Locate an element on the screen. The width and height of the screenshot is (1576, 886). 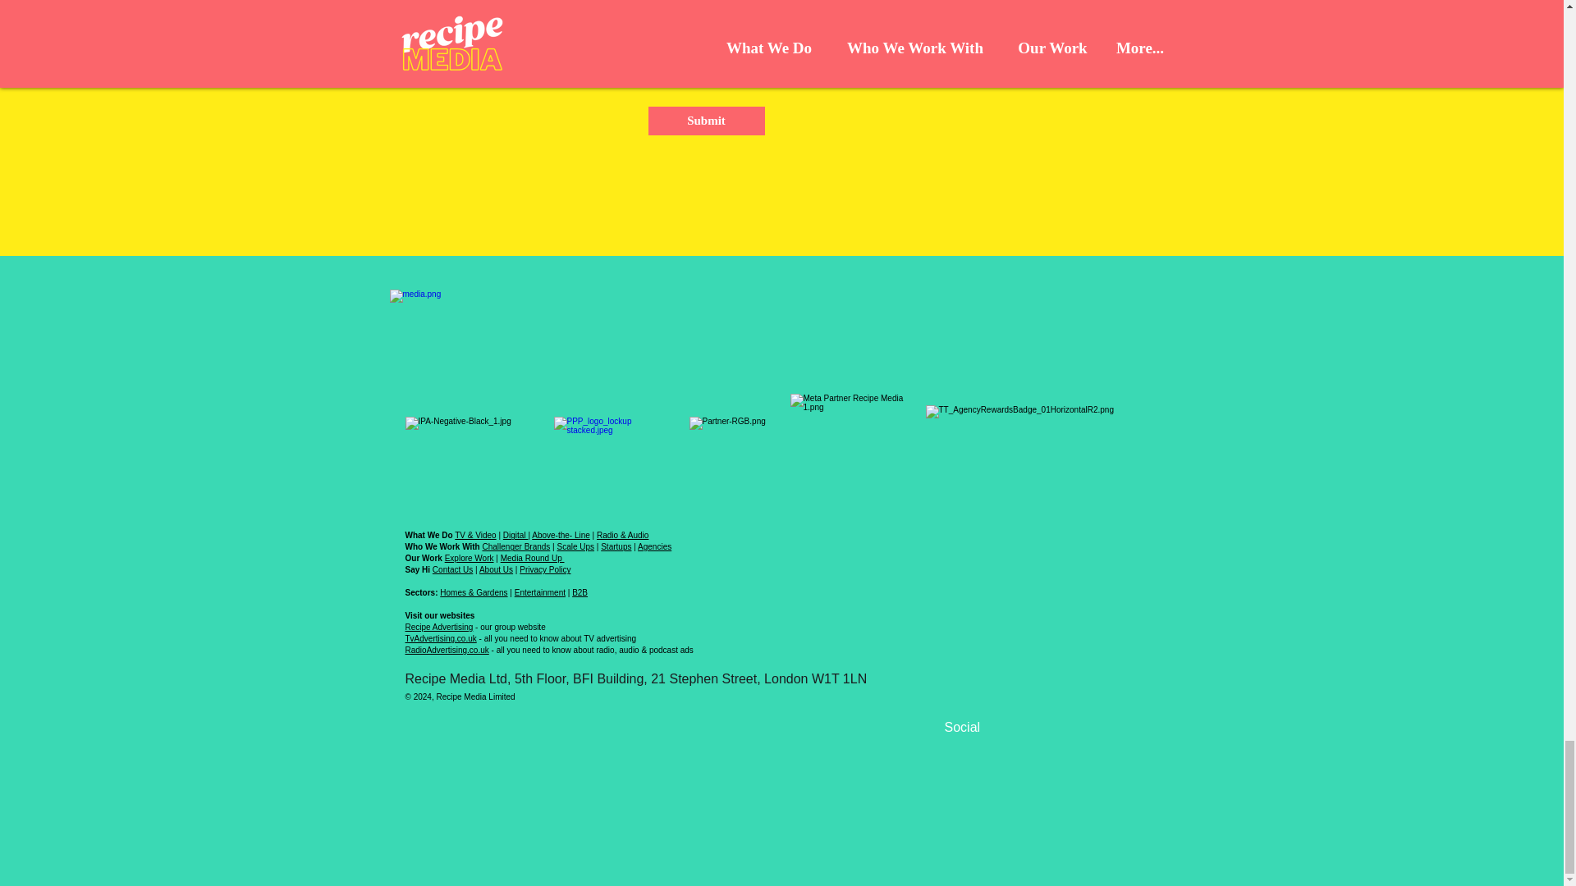
Challenger Brands is located at coordinates (515, 546).